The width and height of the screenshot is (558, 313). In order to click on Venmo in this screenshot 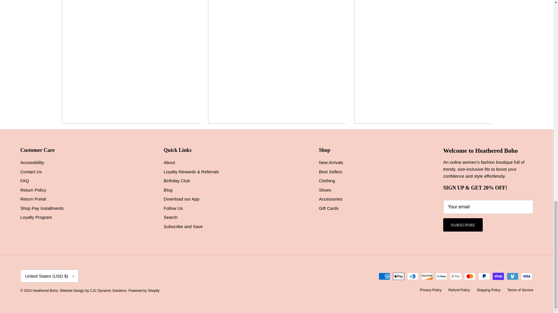, I will do `click(512, 276)`.